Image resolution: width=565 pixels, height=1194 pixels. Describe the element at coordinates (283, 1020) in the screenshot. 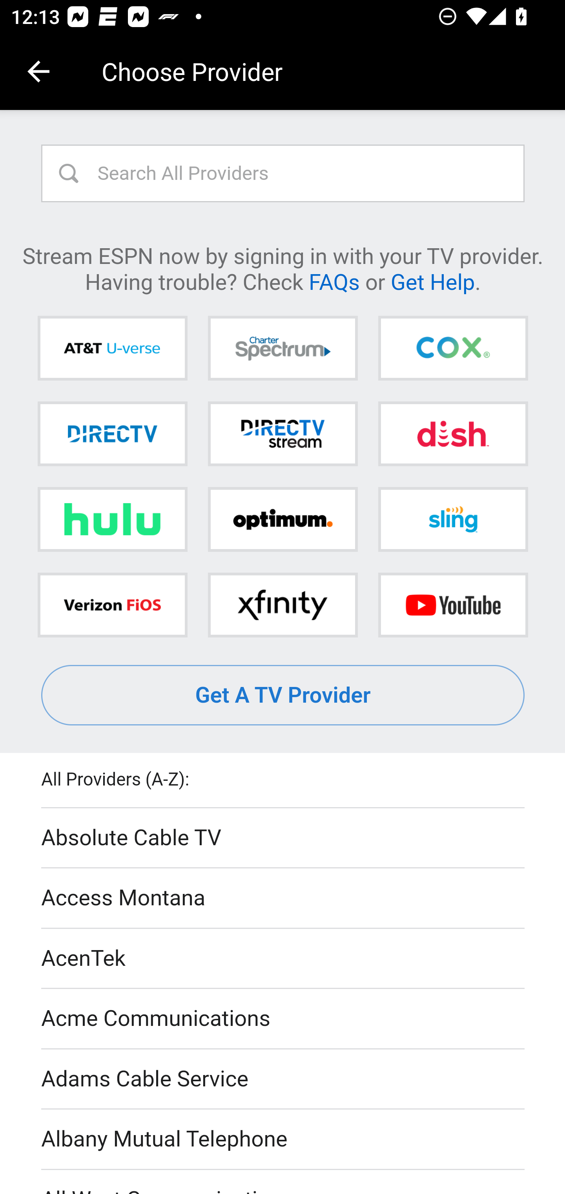

I see `Acme Communications` at that location.